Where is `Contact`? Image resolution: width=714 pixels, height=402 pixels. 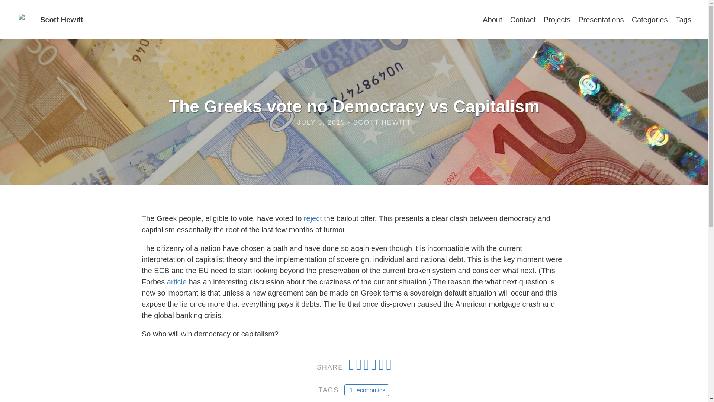
Contact is located at coordinates (523, 21).